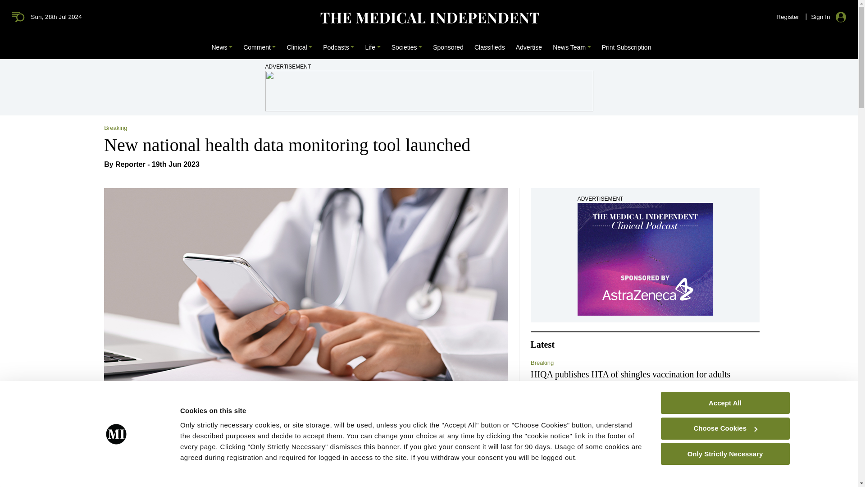 The image size is (865, 487). Describe the element at coordinates (429, 18) in the screenshot. I see `The Medical Independent` at that location.